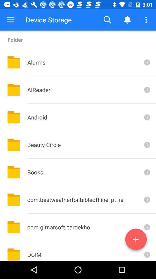 Image resolution: width=156 pixels, height=279 pixels. Describe the element at coordinates (136, 240) in the screenshot. I see `add new` at that location.